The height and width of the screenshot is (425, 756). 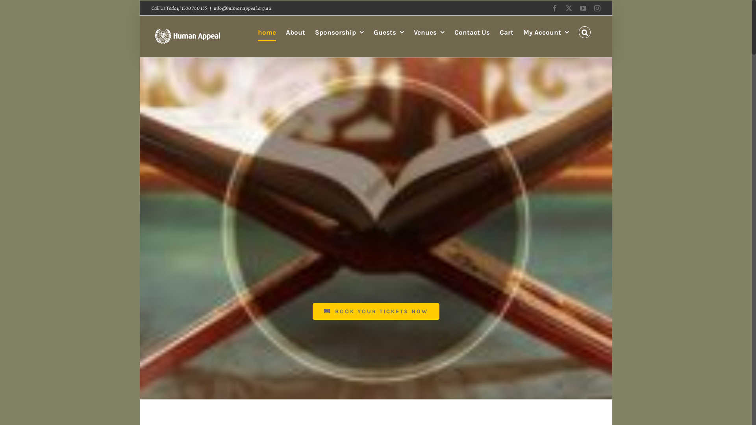 What do you see at coordinates (597, 8) in the screenshot?
I see `Instagram` at bounding box center [597, 8].